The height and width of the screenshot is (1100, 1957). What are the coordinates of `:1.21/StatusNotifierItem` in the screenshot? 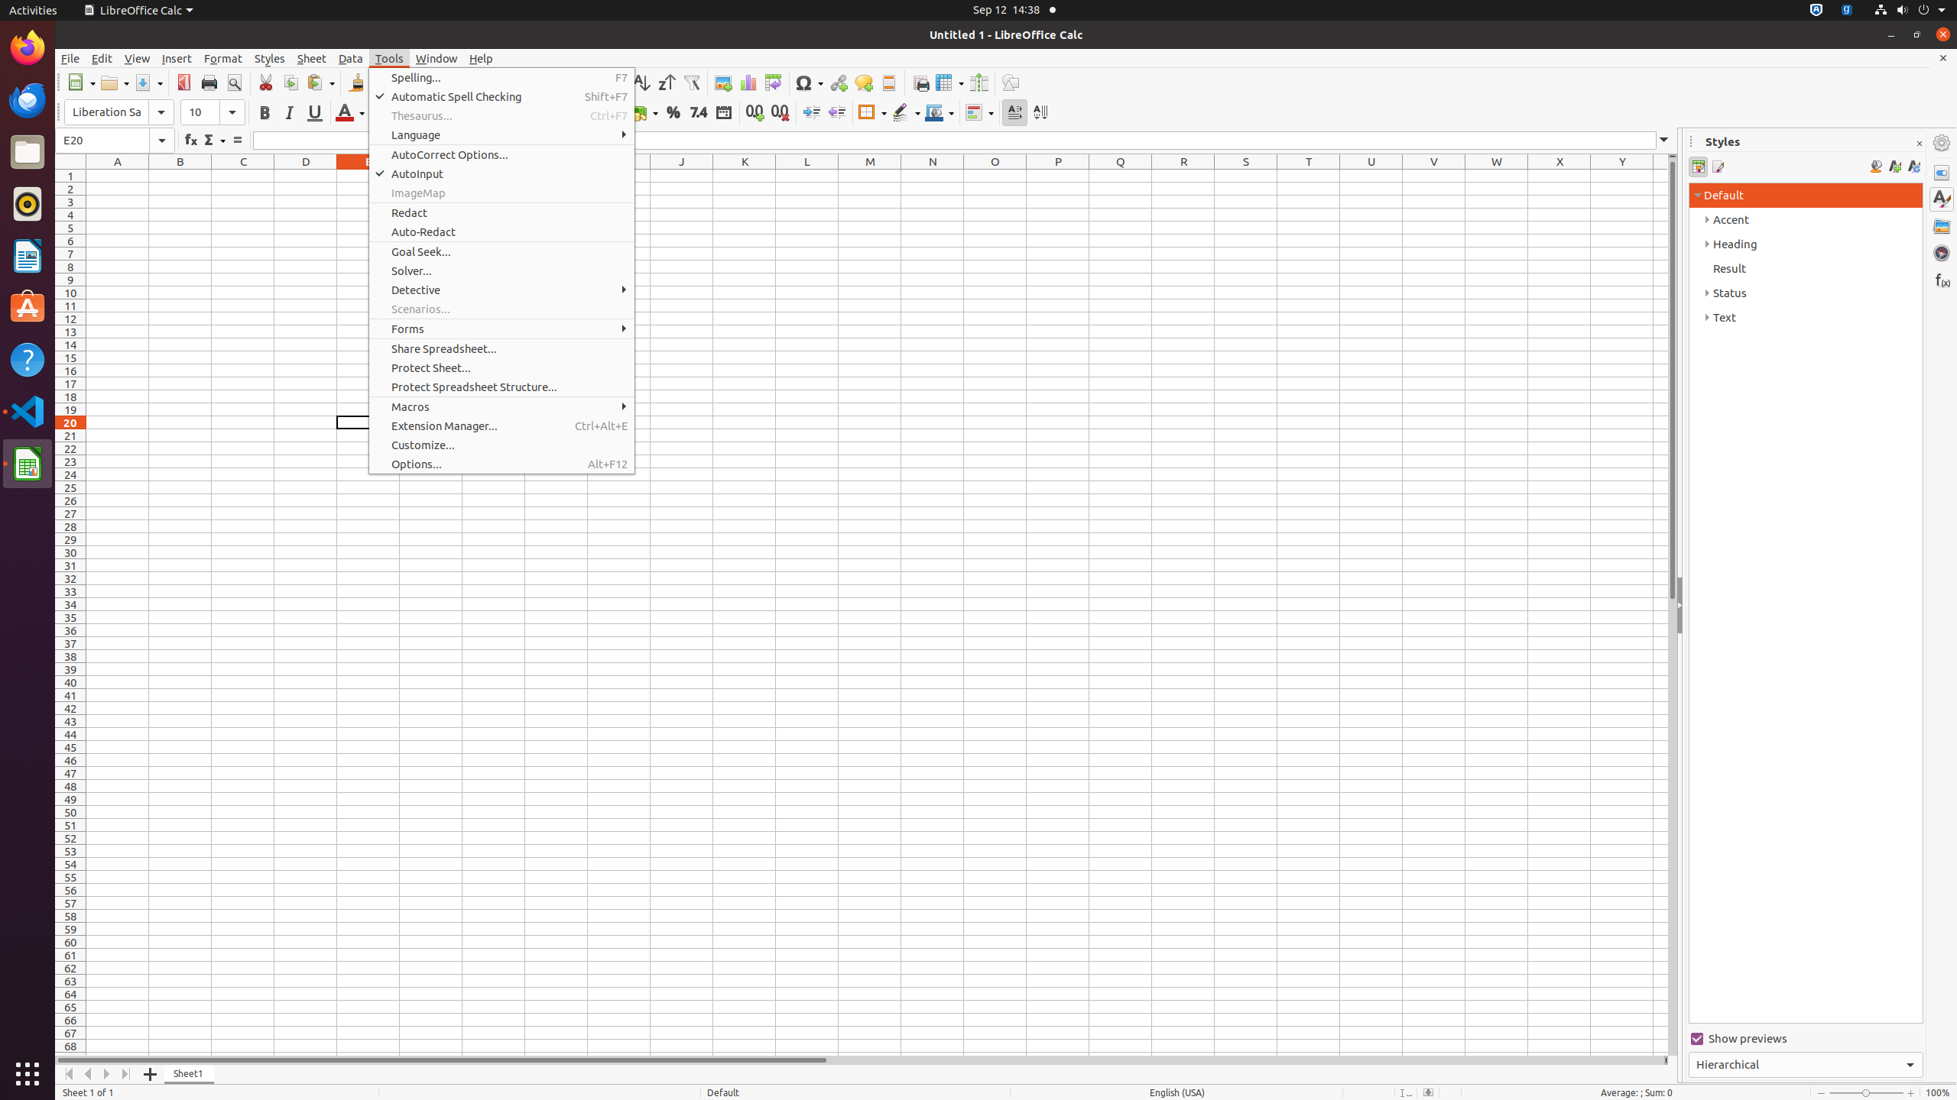 It's located at (1847, 11).